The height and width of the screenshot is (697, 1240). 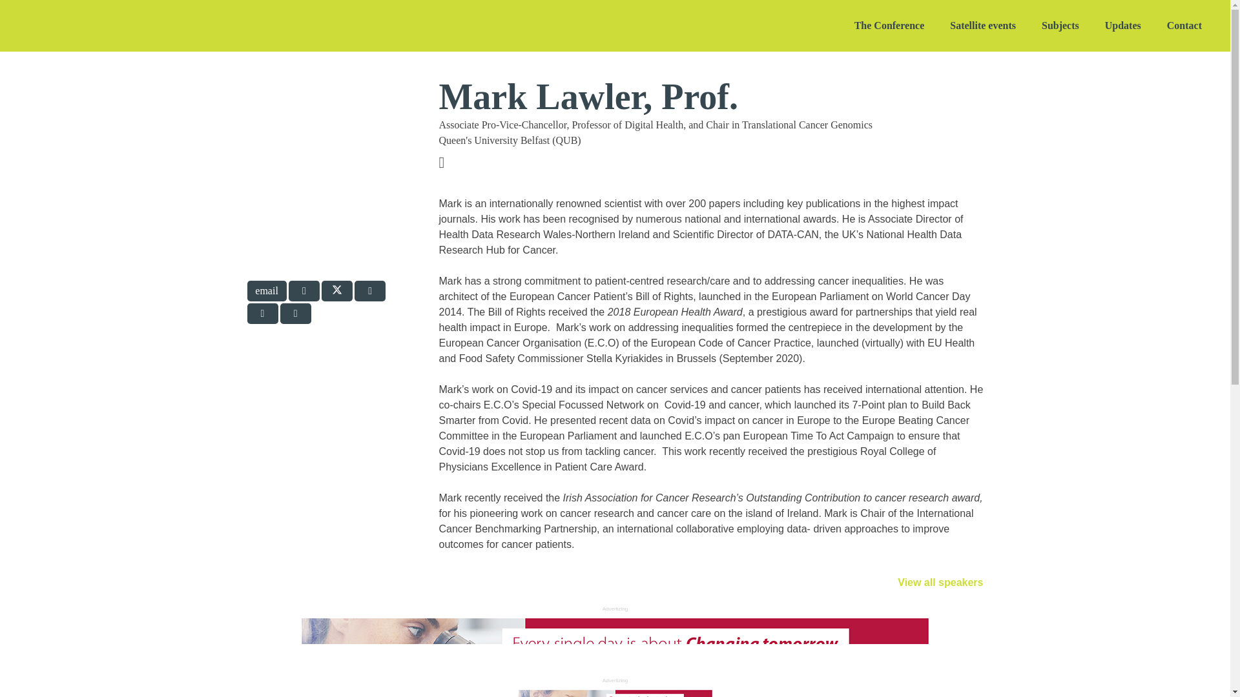 I want to click on Email this, so click(x=266, y=290).